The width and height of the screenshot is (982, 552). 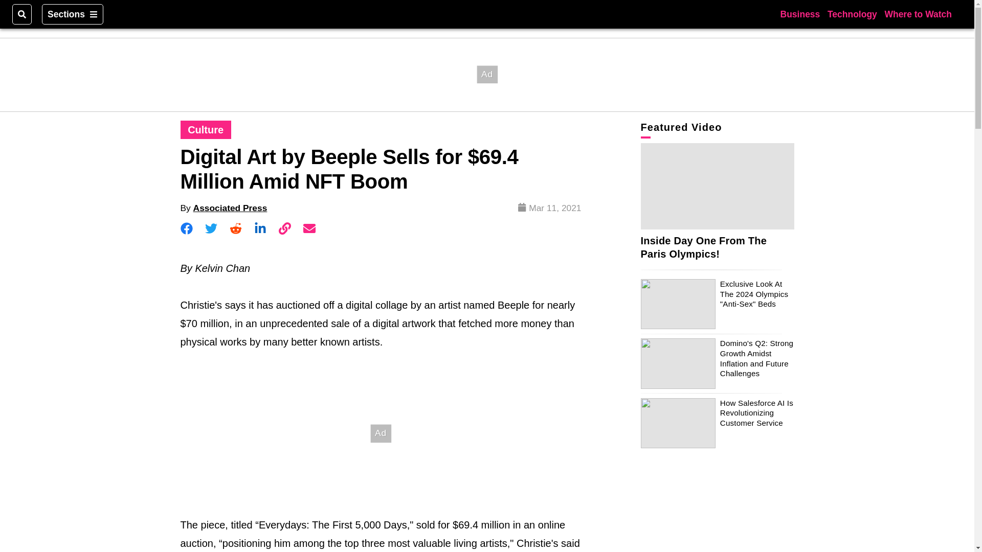 I want to click on Where to Watch, so click(x=918, y=14).